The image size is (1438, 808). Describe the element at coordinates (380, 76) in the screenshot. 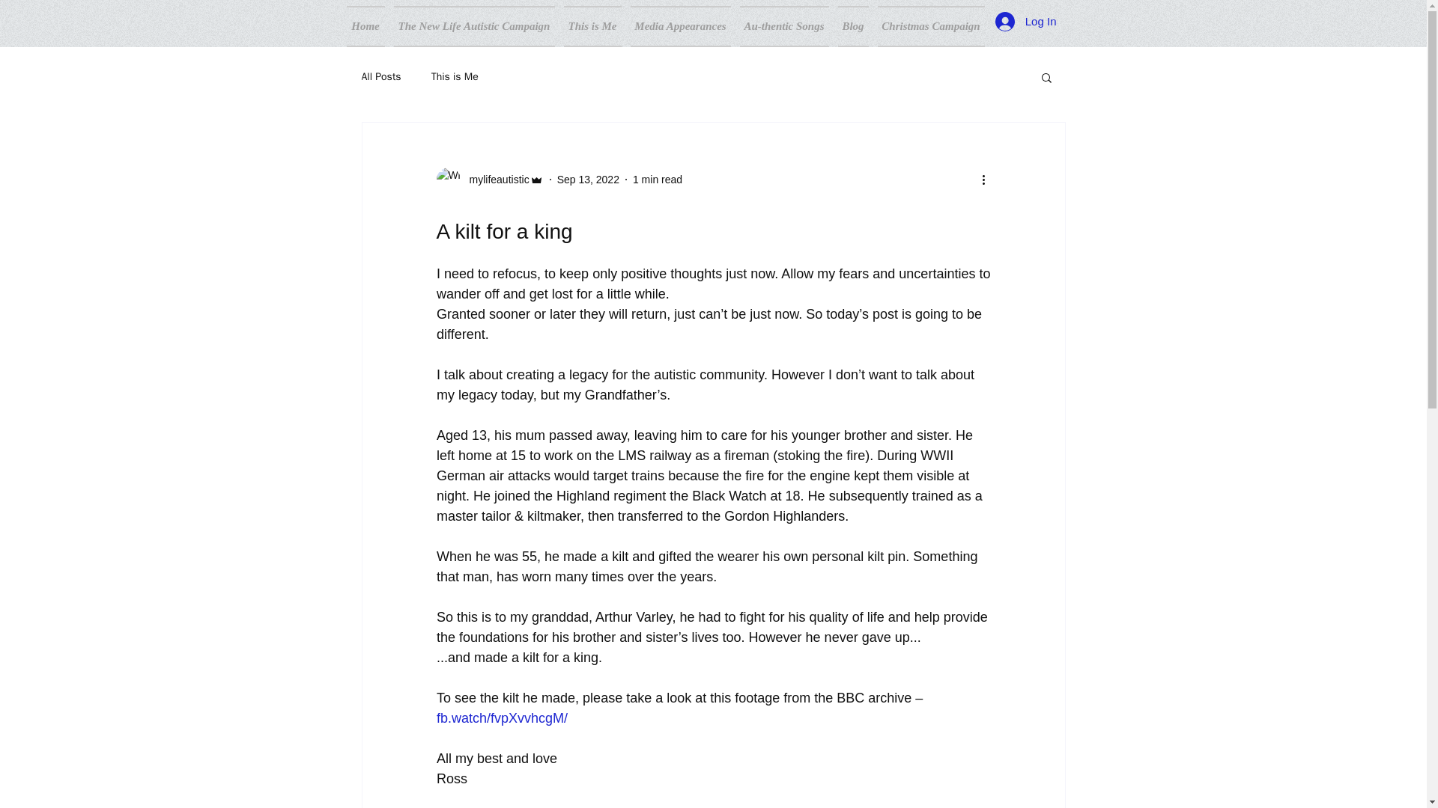

I see `All Posts` at that location.